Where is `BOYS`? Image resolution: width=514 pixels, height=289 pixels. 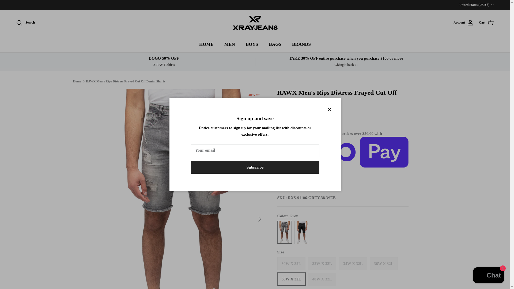 BOYS is located at coordinates (252, 44).